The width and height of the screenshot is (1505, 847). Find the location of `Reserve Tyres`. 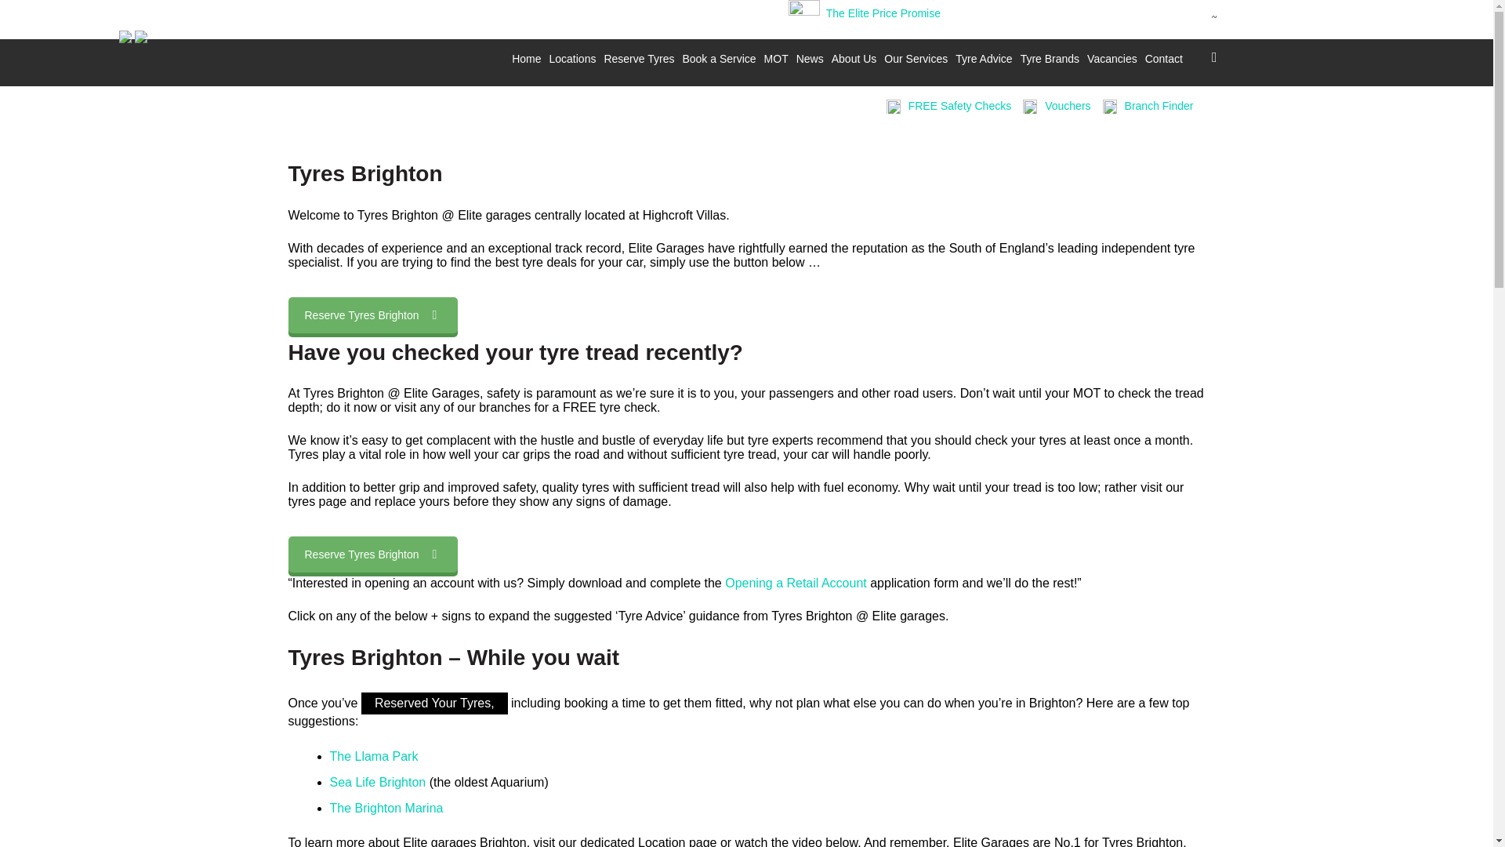

Reserve Tyres is located at coordinates (638, 58).